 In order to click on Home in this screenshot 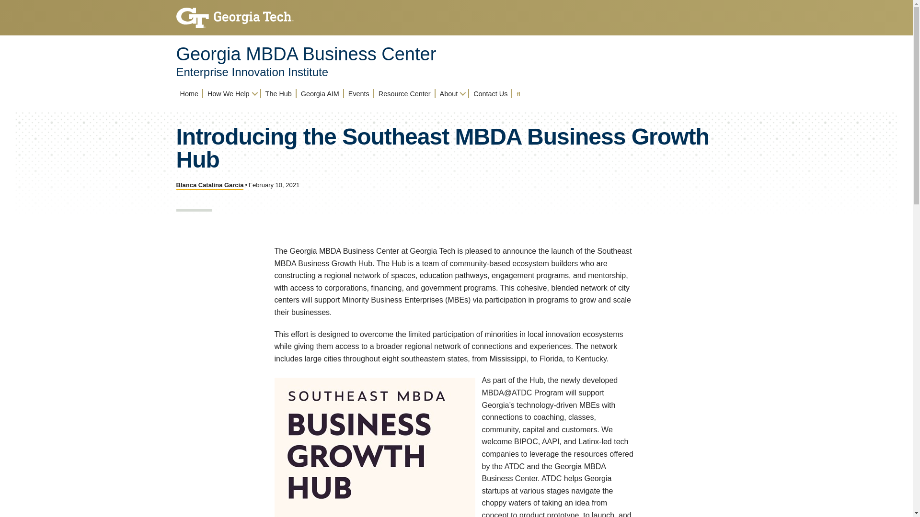, I will do `click(189, 93)`.